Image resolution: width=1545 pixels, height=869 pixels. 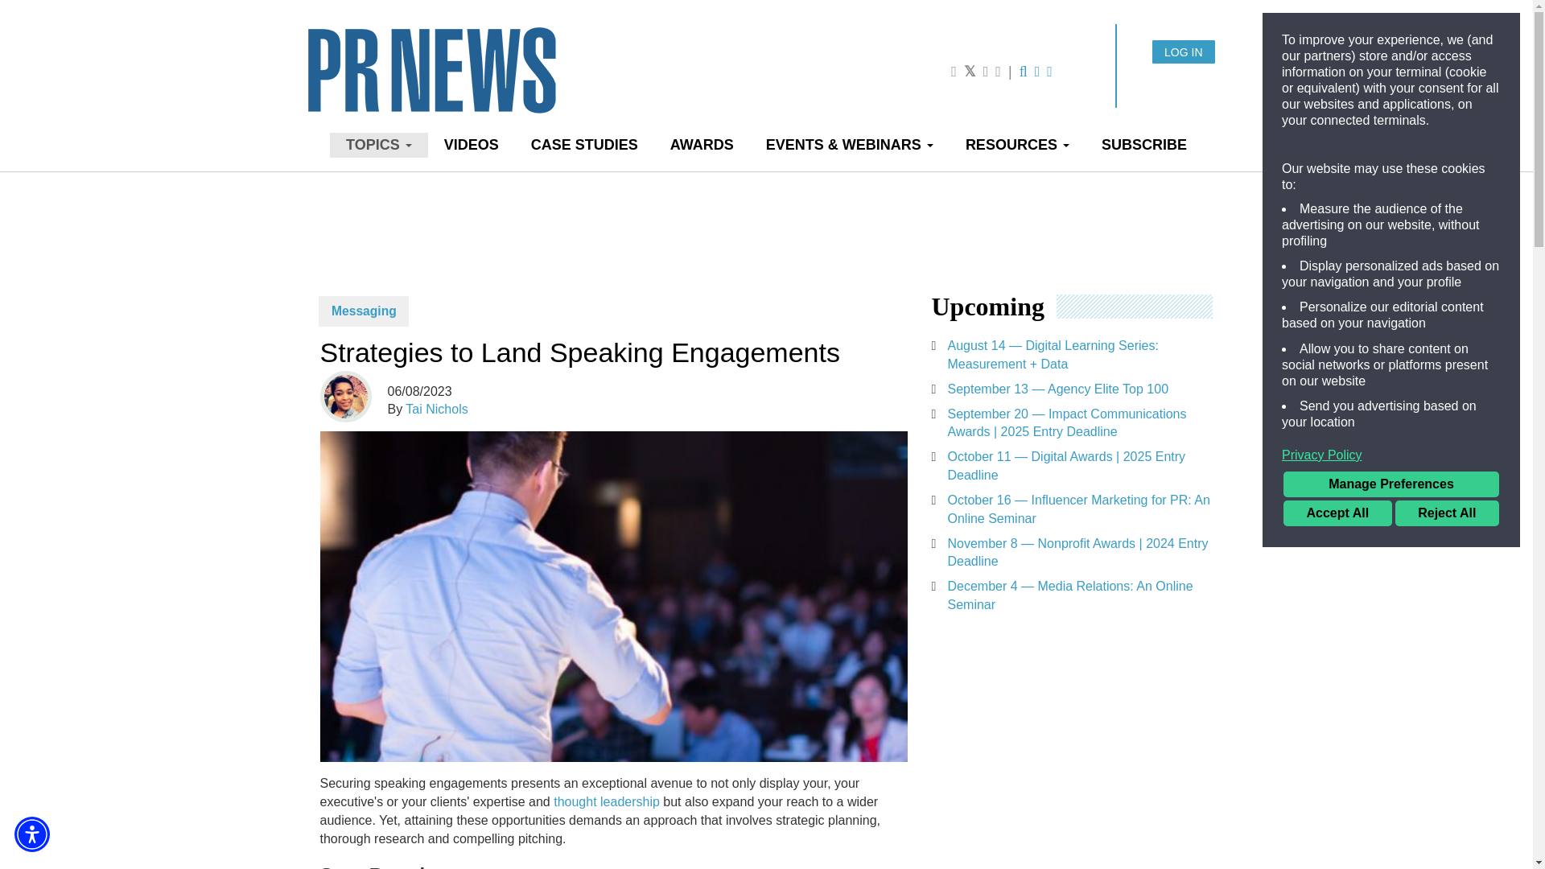 What do you see at coordinates (488, 82) in the screenshot?
I see `PRNEWS` at bounding box center [488, 82].